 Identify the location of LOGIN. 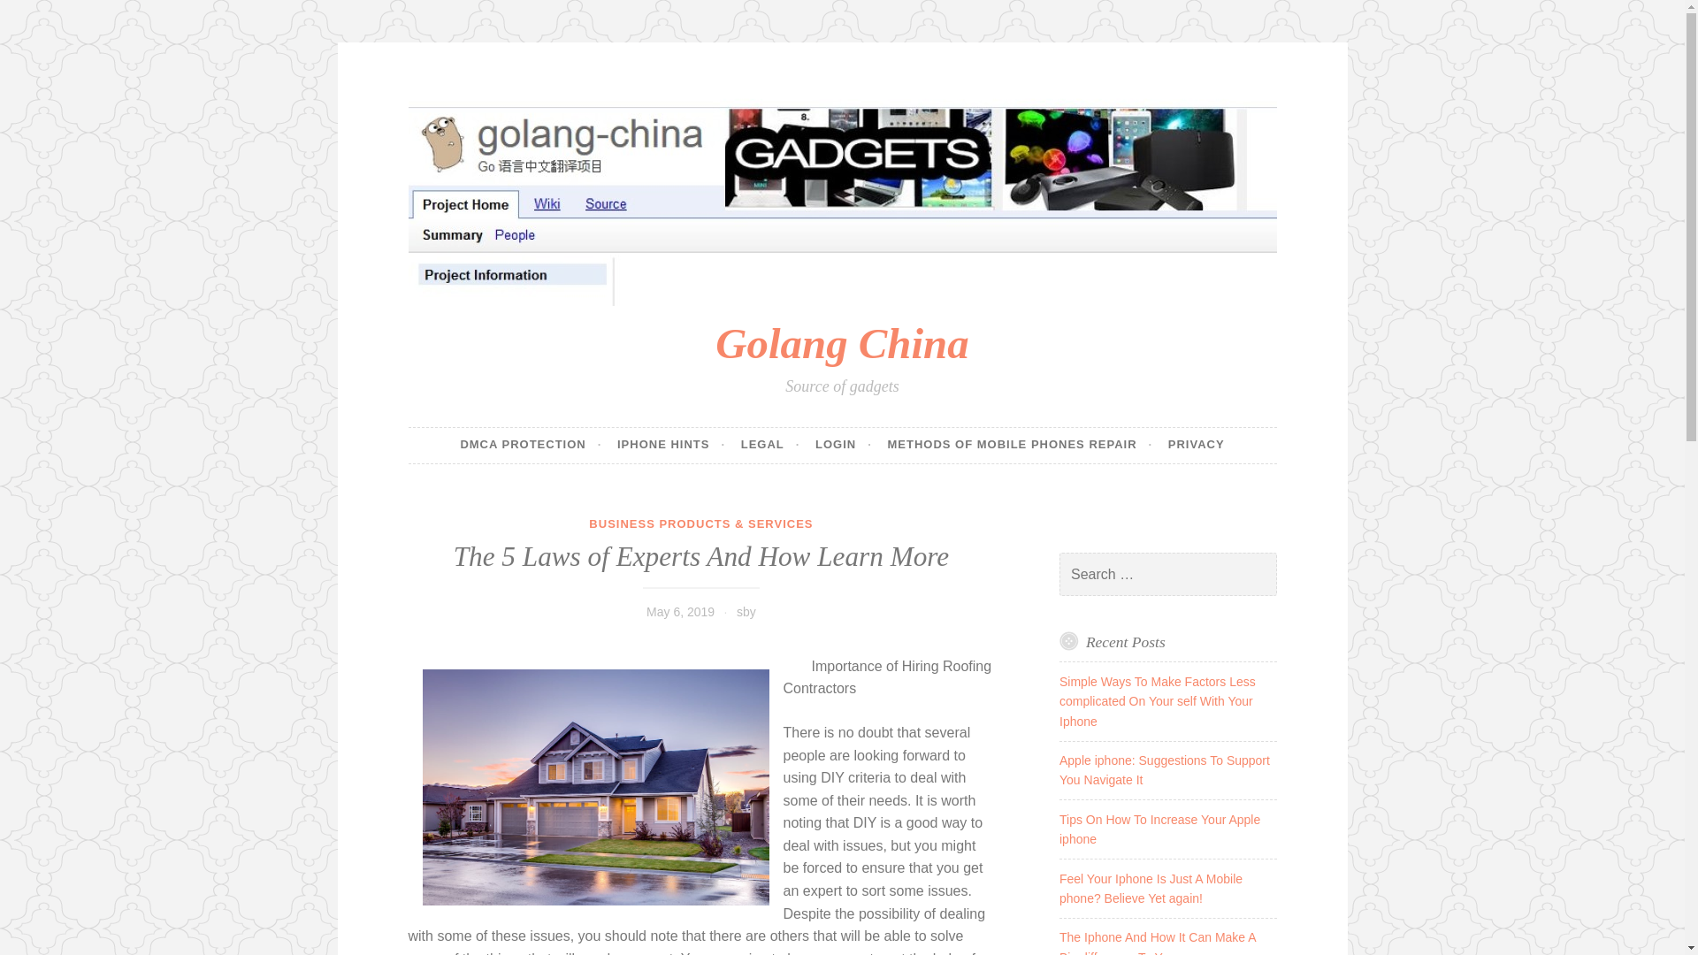
(844, 445).